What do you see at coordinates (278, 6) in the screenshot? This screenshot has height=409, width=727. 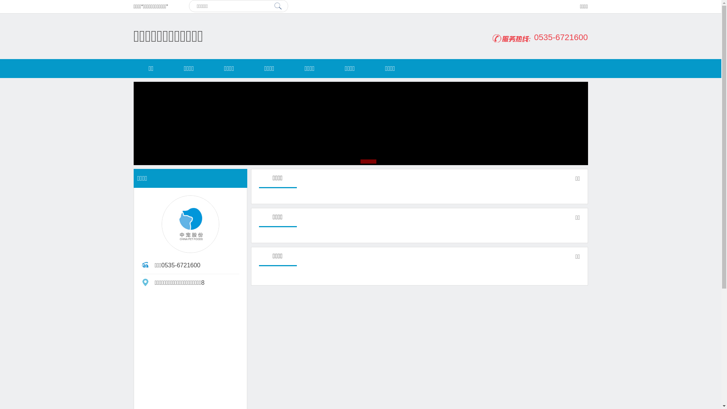 I see ` ` at bounding box center [278, 6].